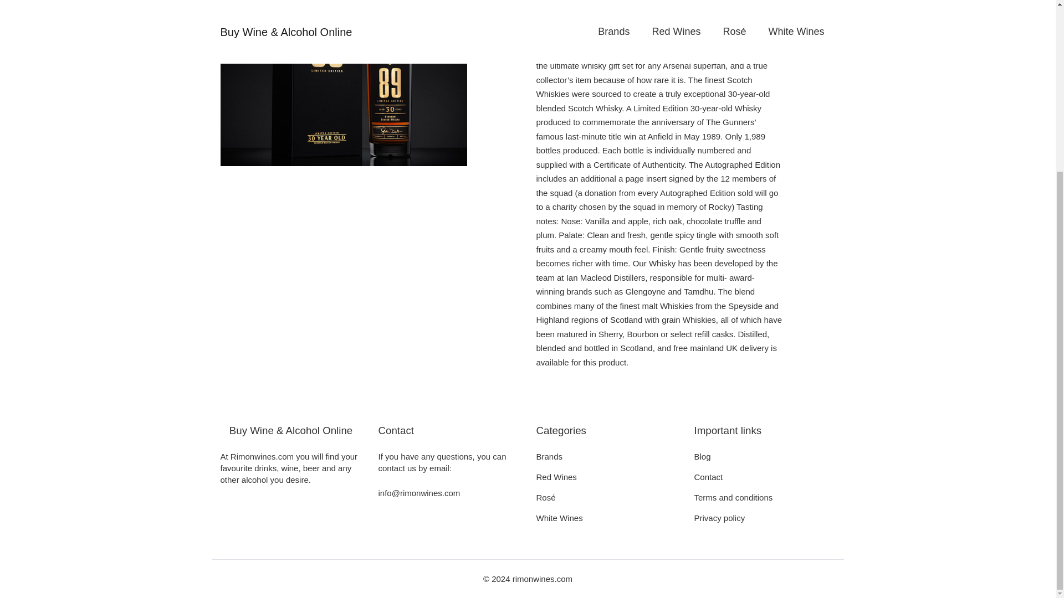 This screenshot has width=1064, height=598. I want to click on Terms and conditions, so click(733, 497).